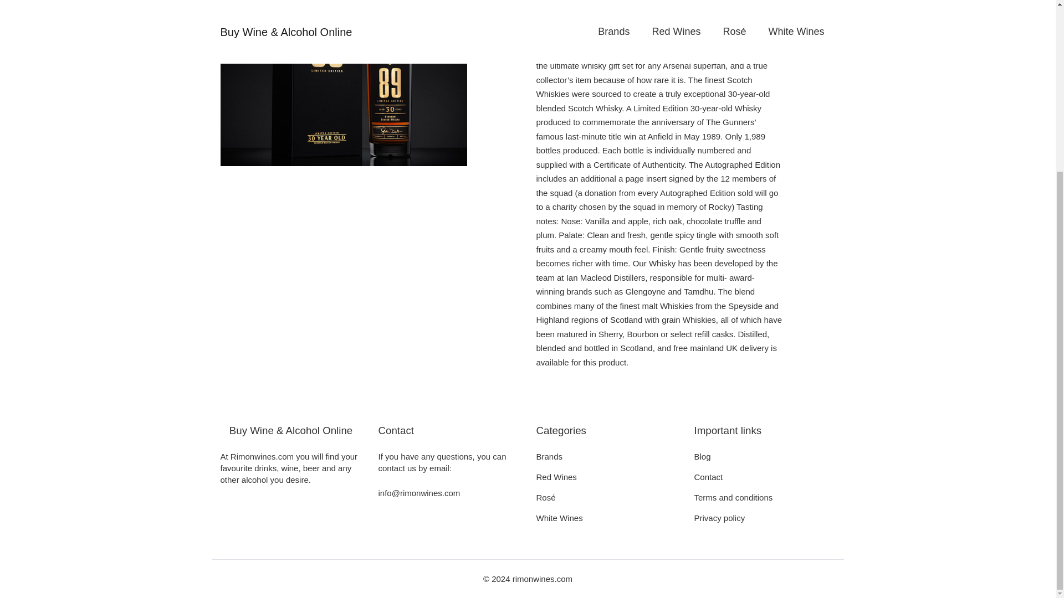 This screenshot has width=1064, height=598. I want to click on Terms and conditions, so click(733, 497).